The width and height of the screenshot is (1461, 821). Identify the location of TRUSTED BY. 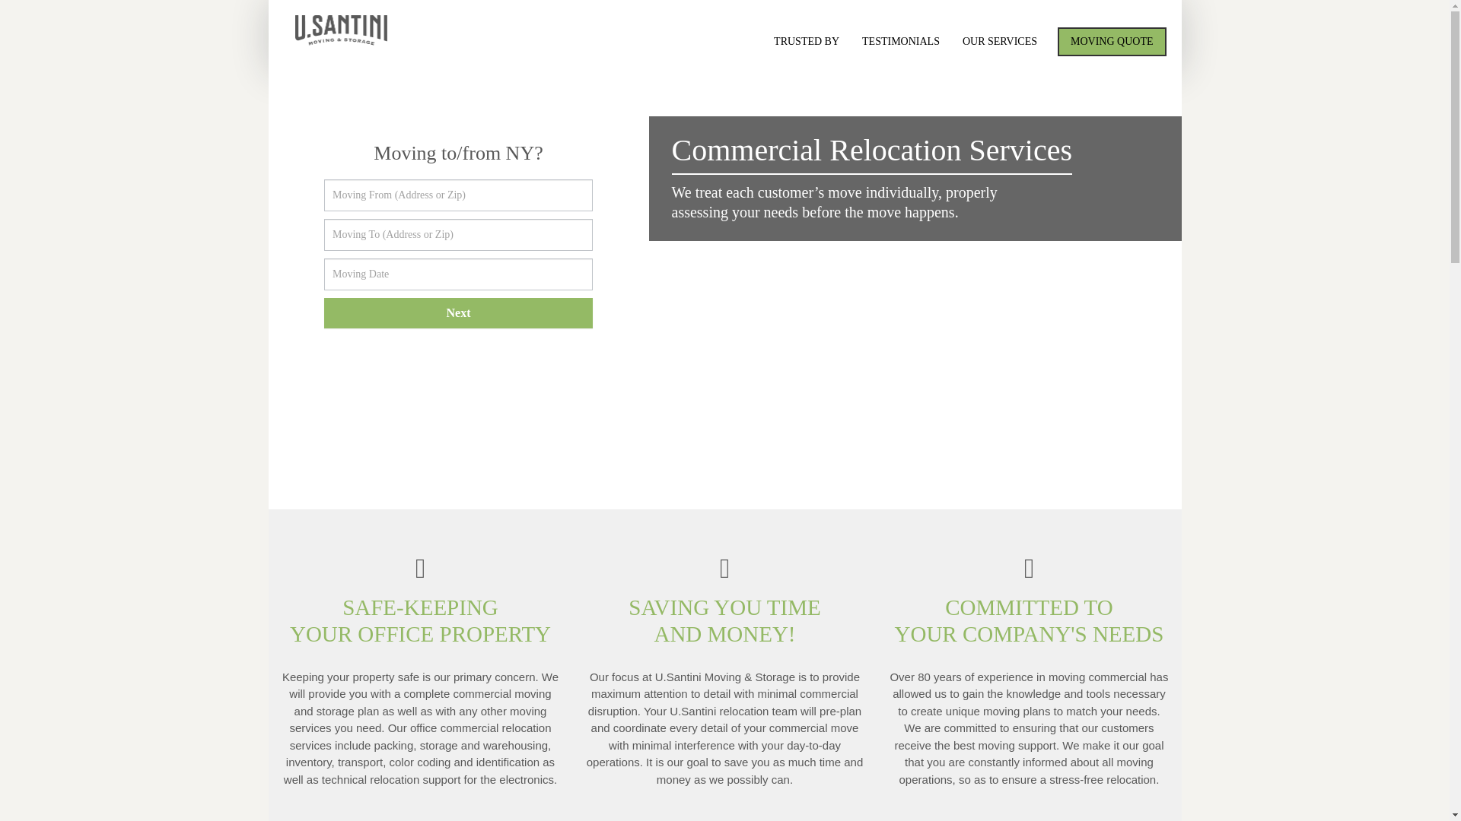
(807, 41).